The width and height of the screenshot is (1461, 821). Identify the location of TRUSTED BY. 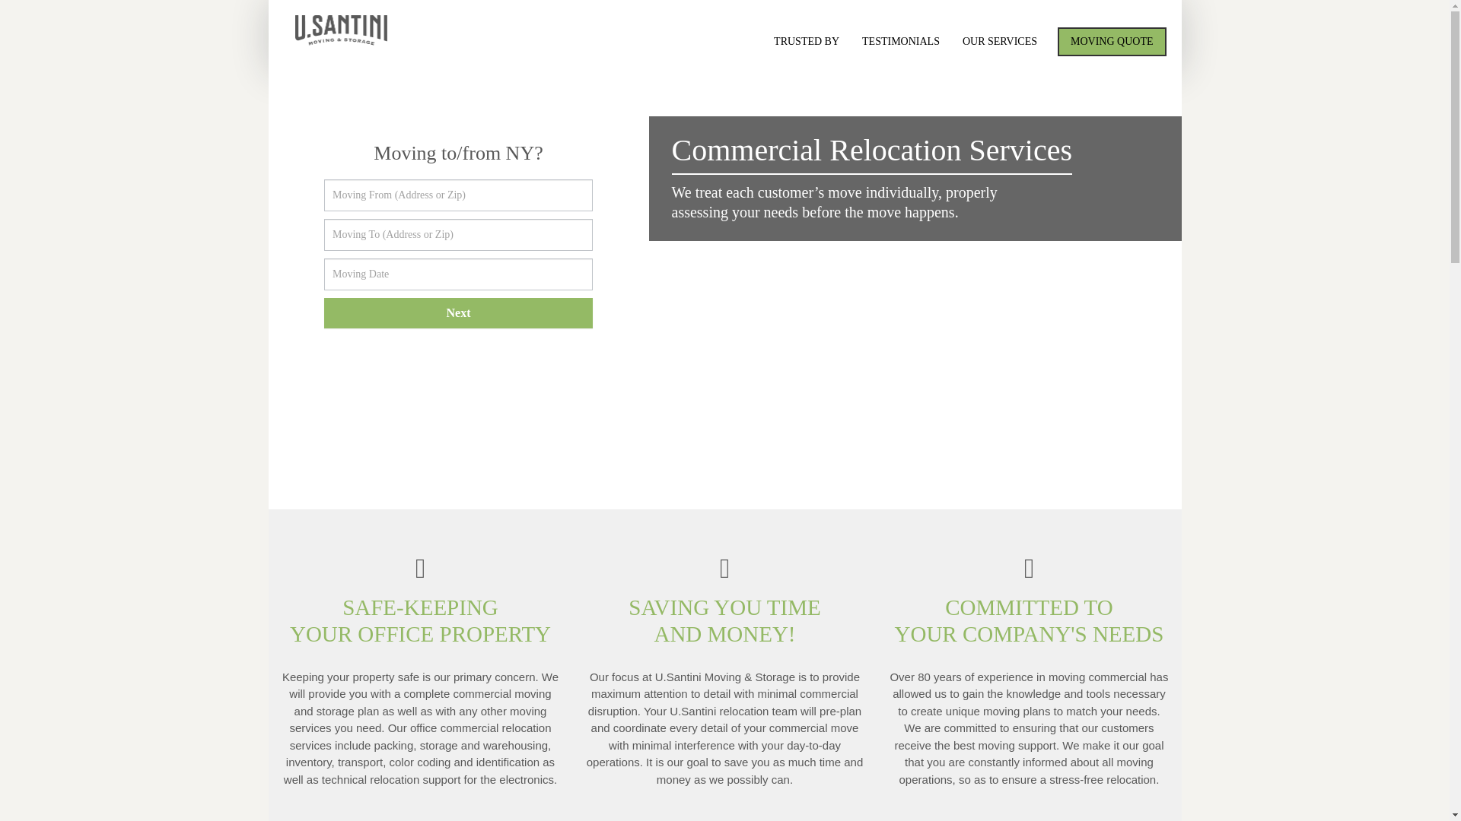
(807, 41).